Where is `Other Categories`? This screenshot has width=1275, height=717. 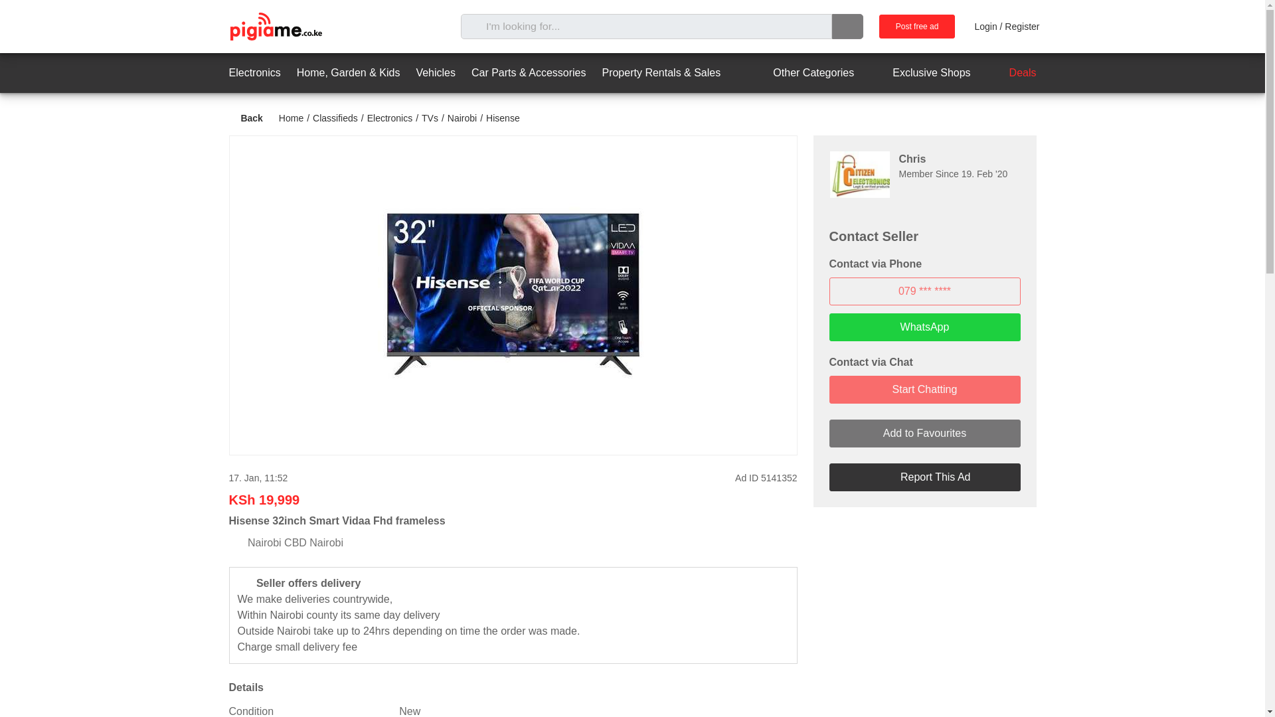 Other Categories is located at coordinates (802, 73).